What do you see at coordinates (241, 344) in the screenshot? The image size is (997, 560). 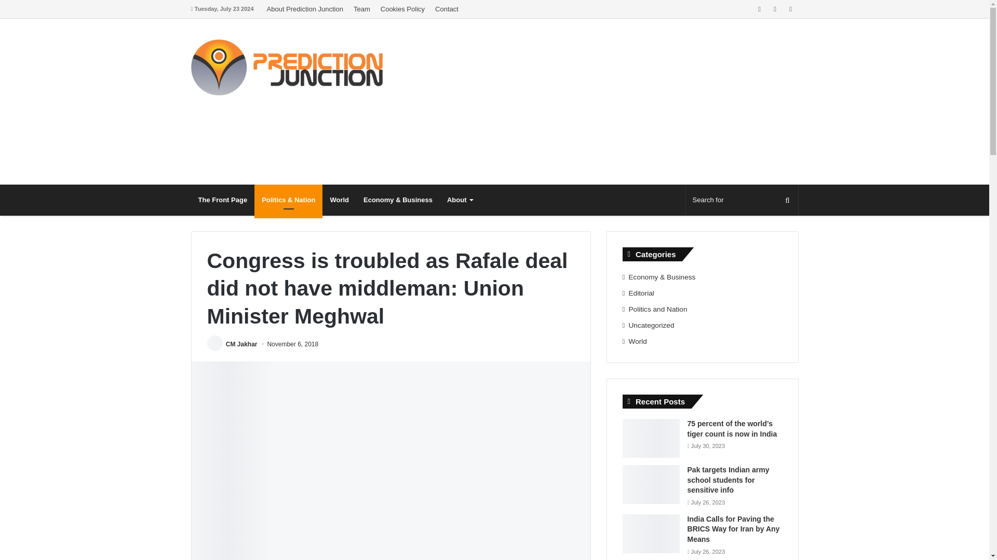 I see `CM Jakhar` at bounding box center [241, 344].